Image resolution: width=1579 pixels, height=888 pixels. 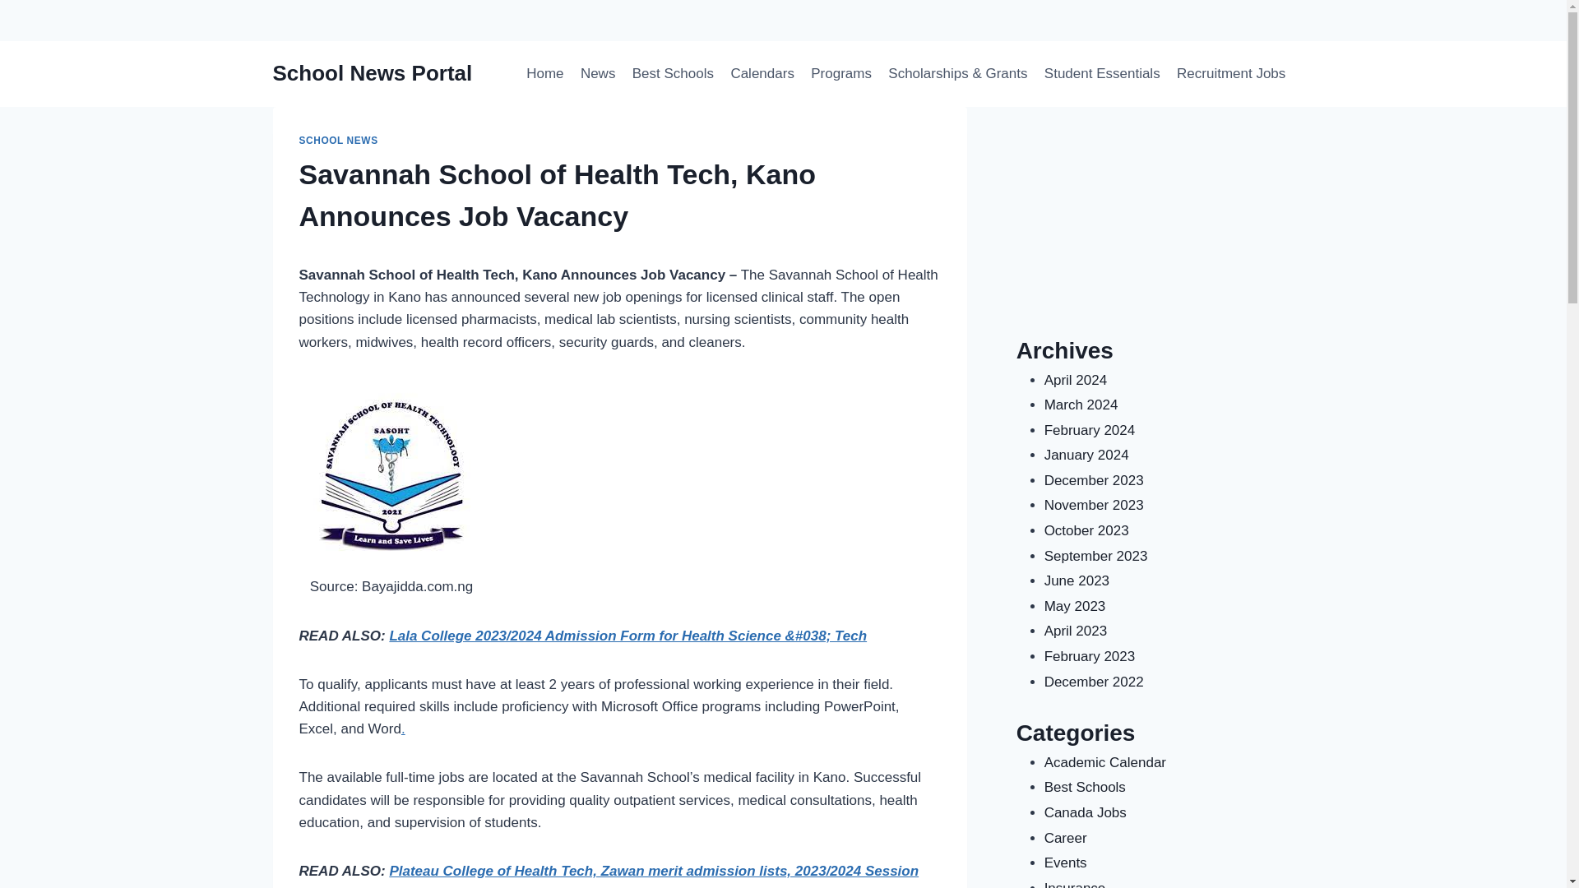 What do you see at coordinates (806, 342) in the screenshot?
I see `School News Portal` at bounding box center [806, 342].